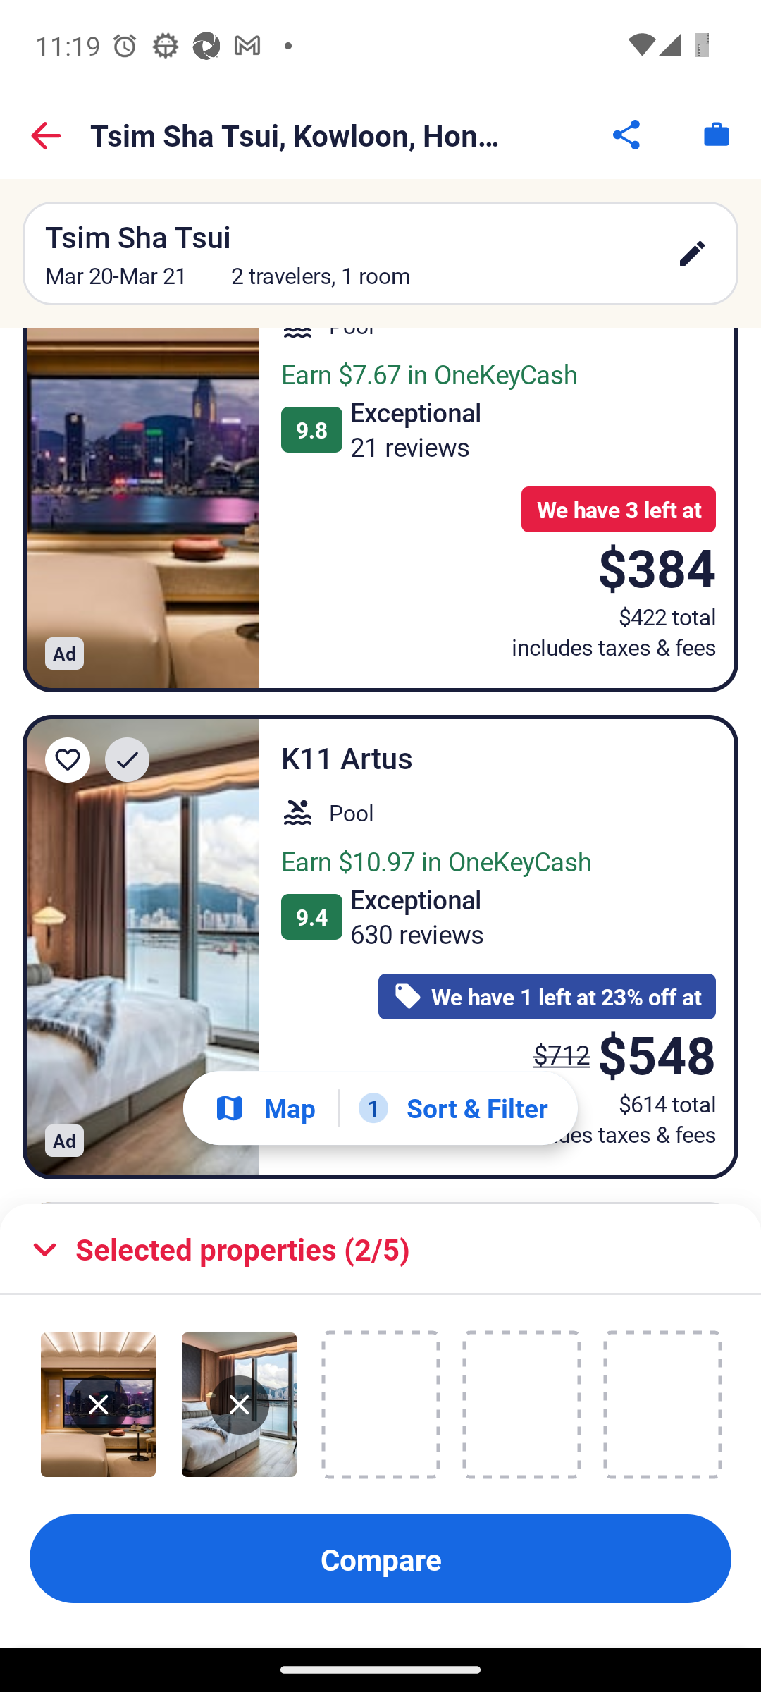  What do you see at coordinates (240, 1405) in the screenshot?
I see `Unselect K11 Artus` at bounding box center [240, 1405].